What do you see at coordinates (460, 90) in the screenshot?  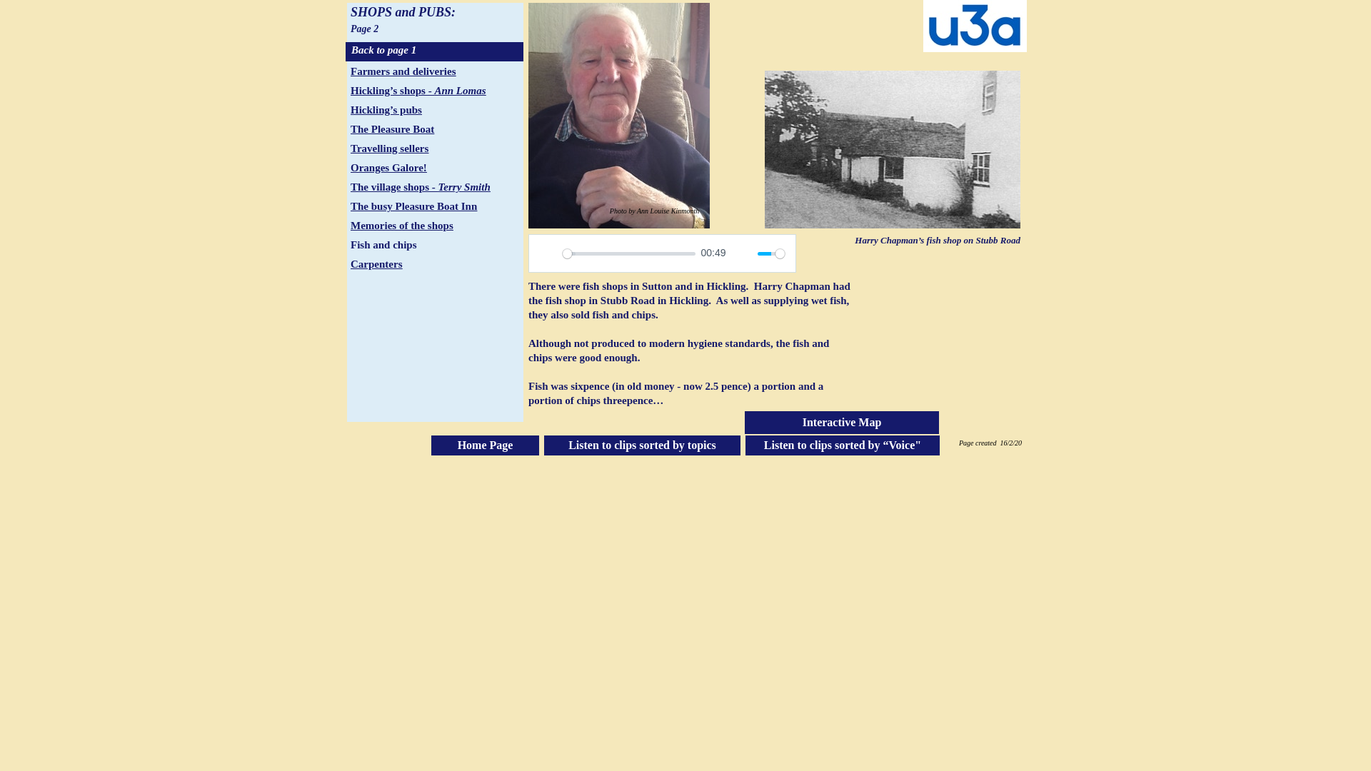 I see `Ann Lomas` at bounding box center [460, 90].